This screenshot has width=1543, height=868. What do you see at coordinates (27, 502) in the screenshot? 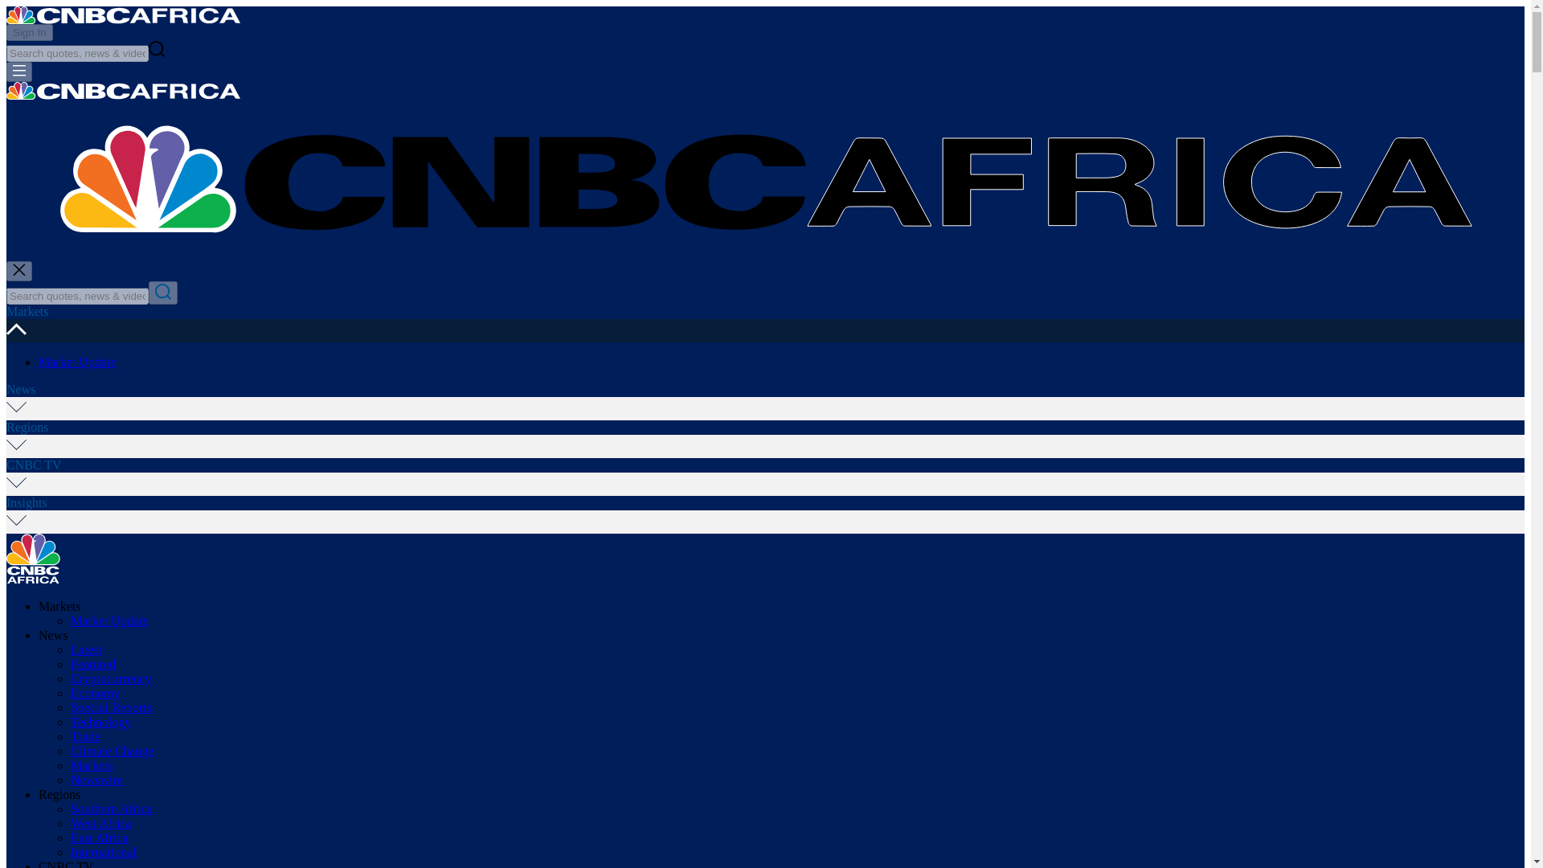
I see `Insights` at bounding box center [27, 502].